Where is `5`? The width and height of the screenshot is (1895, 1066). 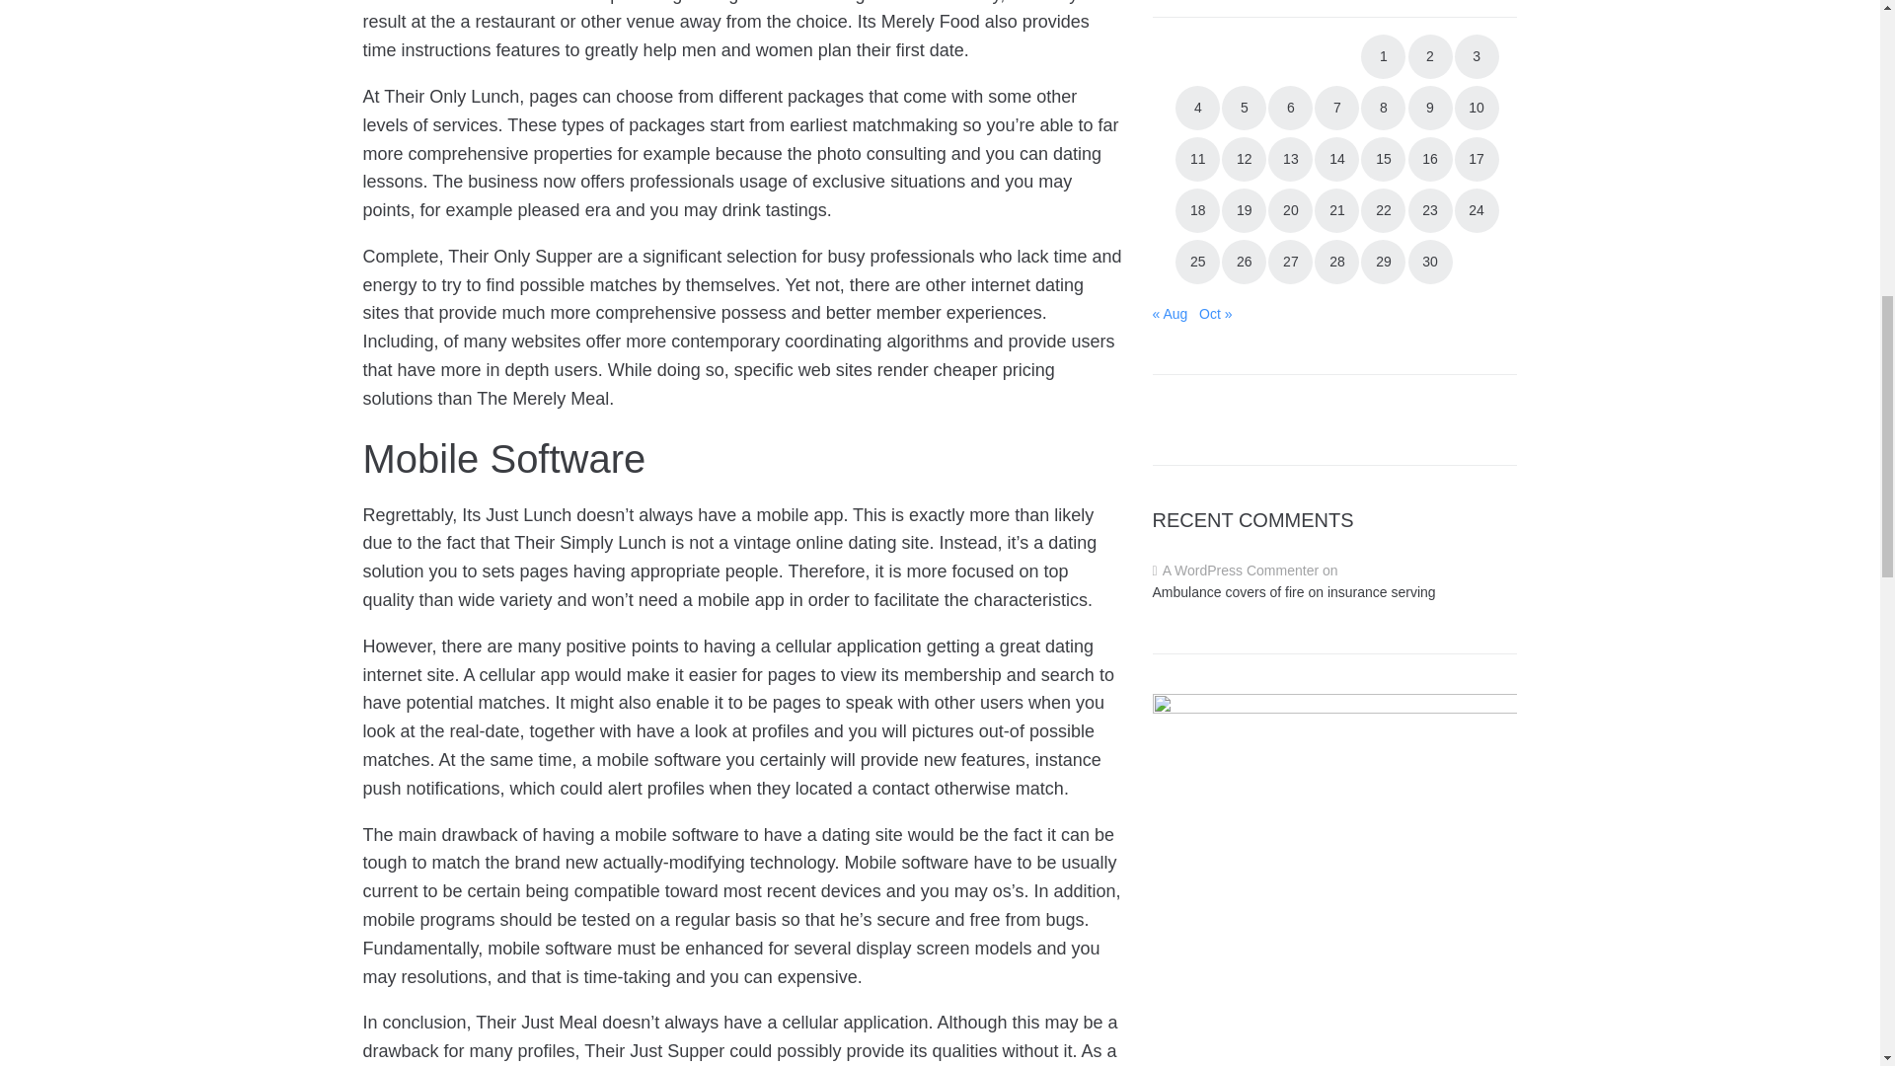
5 is located at coordinates (1244, 108).